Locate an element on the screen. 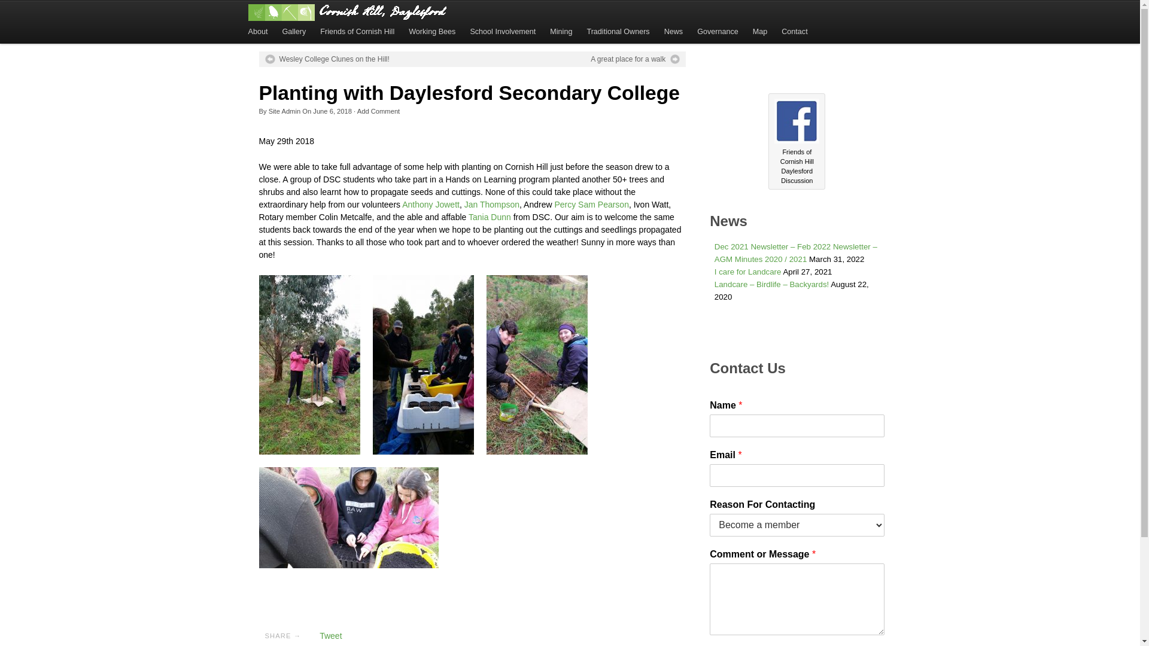 Image resolution: width=1149 pixels, height=646 pixels. Friends of Cornish Hill Daylesford Discussion is located at coordinates (797, 121).